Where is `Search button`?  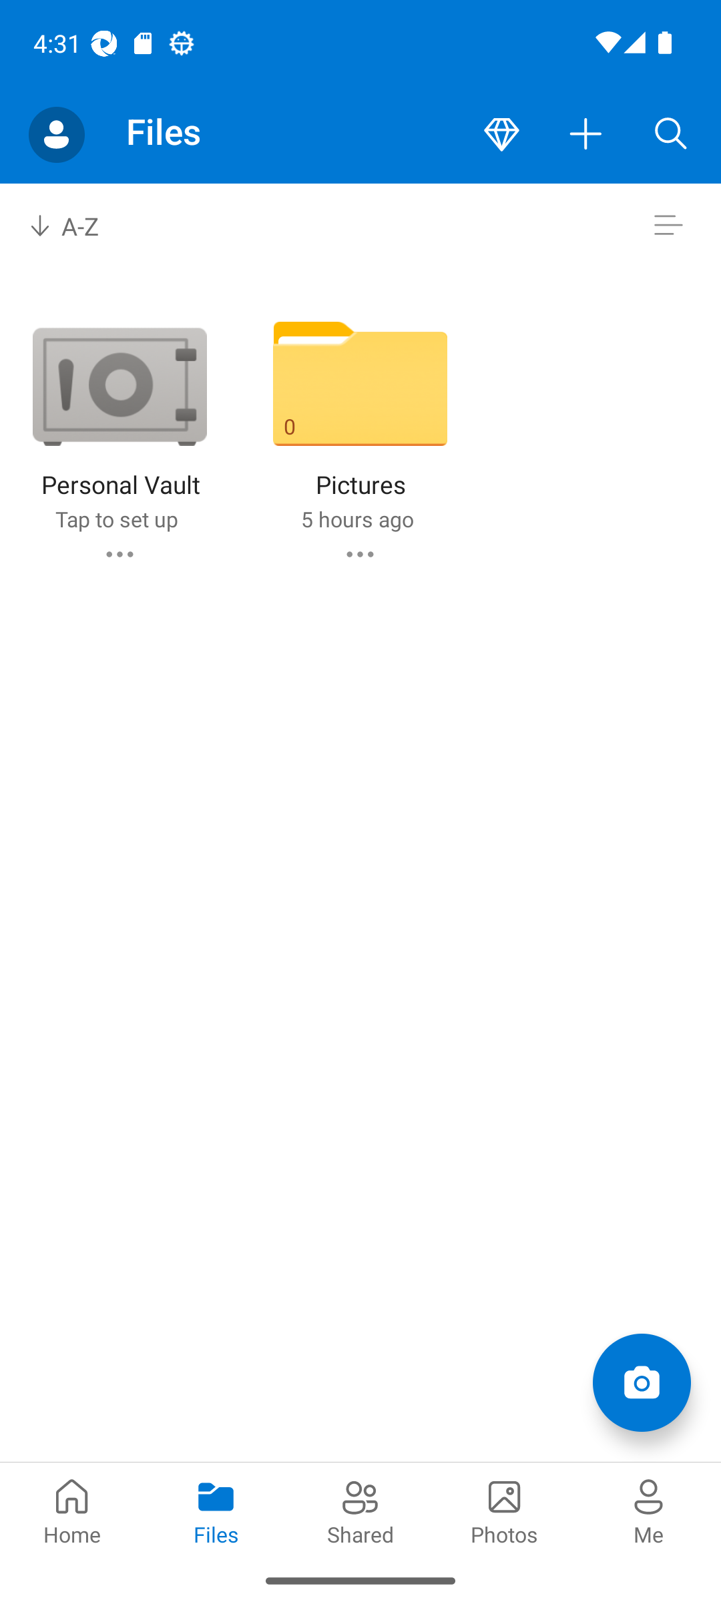
Search button is located at coordinates (671, 135).